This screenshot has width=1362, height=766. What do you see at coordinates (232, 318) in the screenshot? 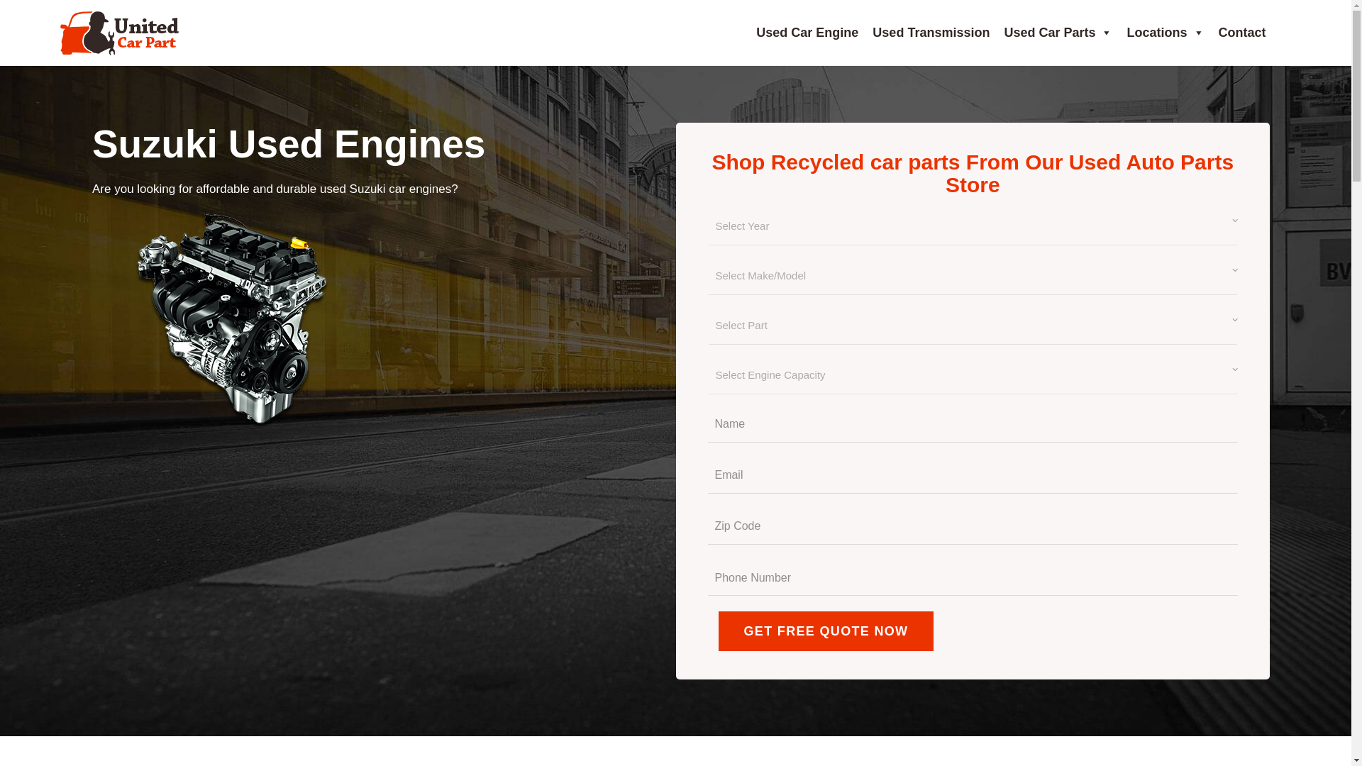
I see `Suzuki` at bounding box center [232, 318].